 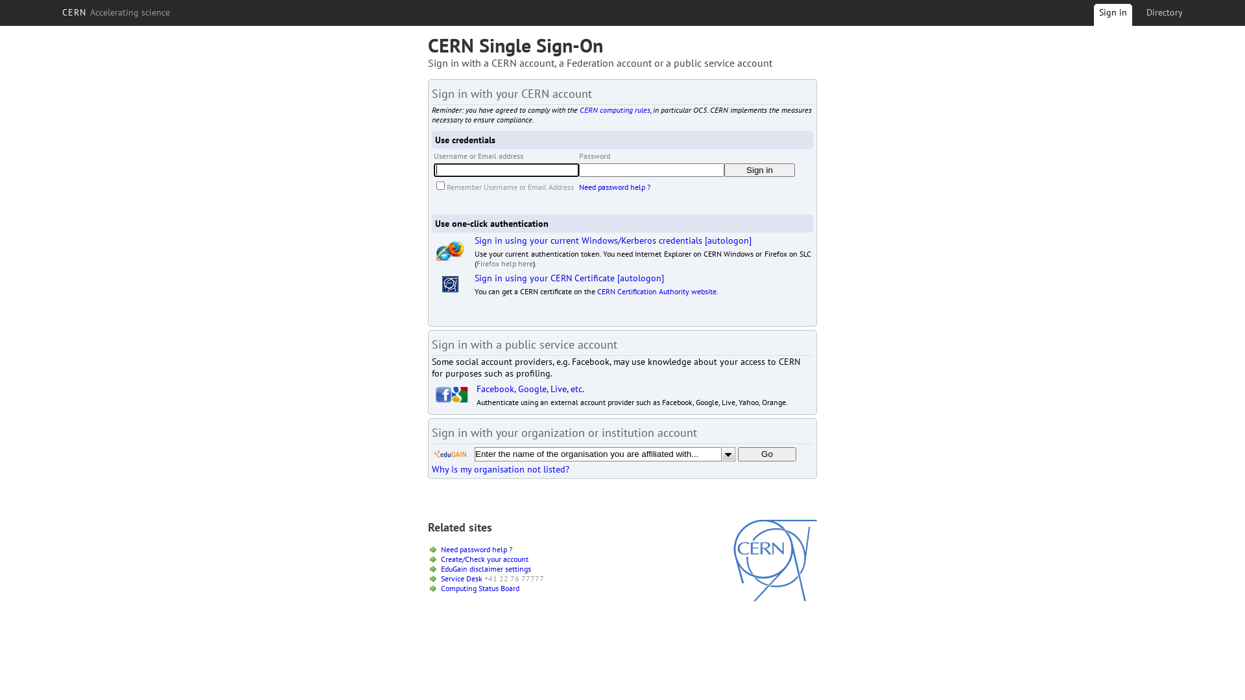 I want to click on Sign in, so click(x=760, y=170).